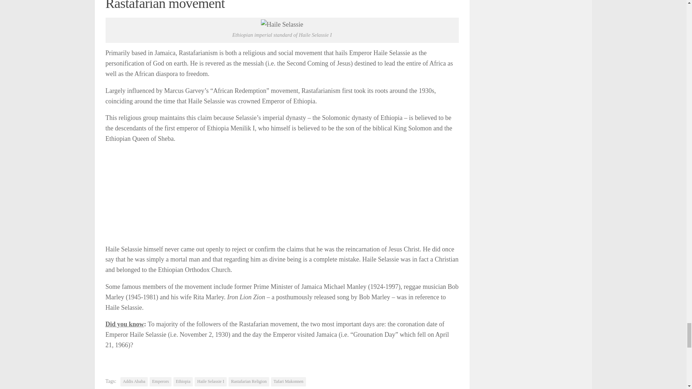 The height and width of the screenshot is (389, 692). What do you see at coordinates (160, 382) in the screenshot?
I see `Emperors` at bounding box center [160, 382].